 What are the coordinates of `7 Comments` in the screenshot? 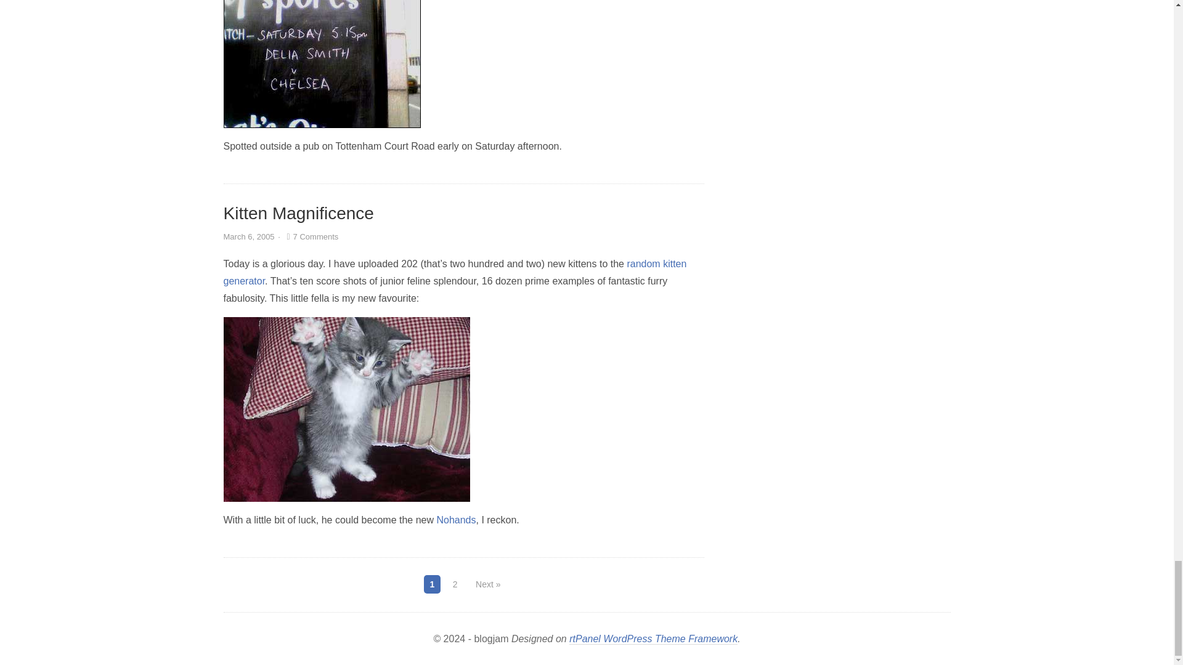 It's located at (311, 236).